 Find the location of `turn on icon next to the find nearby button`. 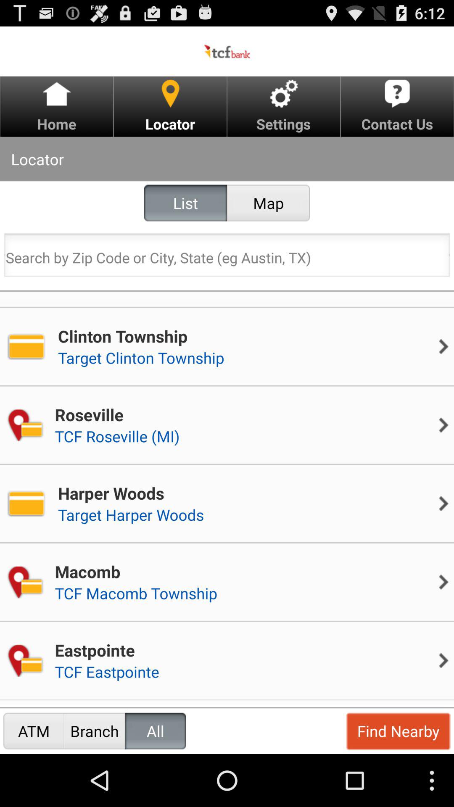

turn on icon next to the find nearby button is located at coordinates (156, 731).